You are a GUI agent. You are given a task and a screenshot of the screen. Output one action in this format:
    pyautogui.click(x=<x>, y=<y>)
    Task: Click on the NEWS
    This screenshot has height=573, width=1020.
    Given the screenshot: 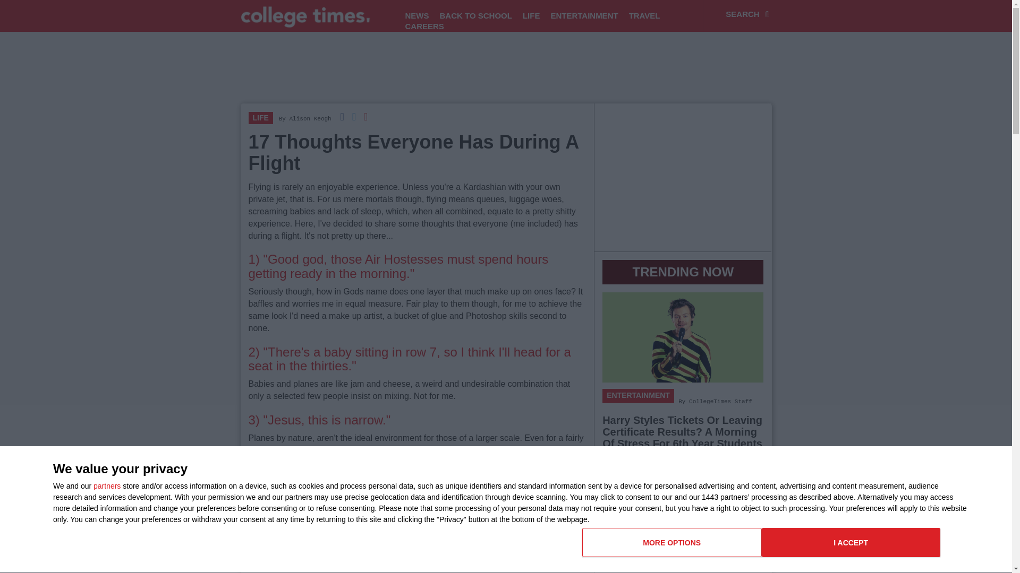 What is the action you would take?
    pyautogui.click(x=424, y=27)
    